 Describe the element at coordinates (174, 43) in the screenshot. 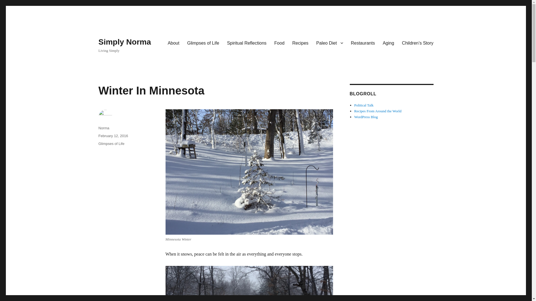

I see `About` at that location.